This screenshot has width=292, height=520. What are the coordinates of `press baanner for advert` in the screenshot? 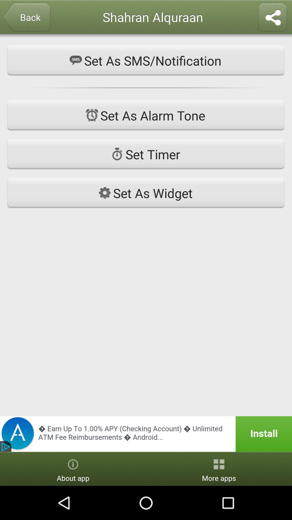 It's located at (146, 434).